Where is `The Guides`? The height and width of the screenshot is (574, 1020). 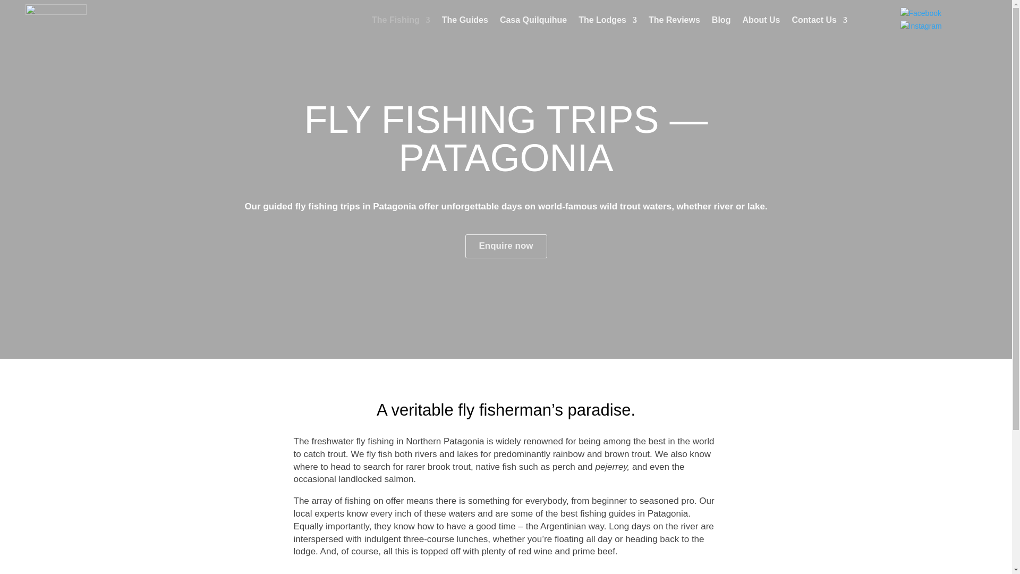 The Guides is located at coordinates (465, 20).